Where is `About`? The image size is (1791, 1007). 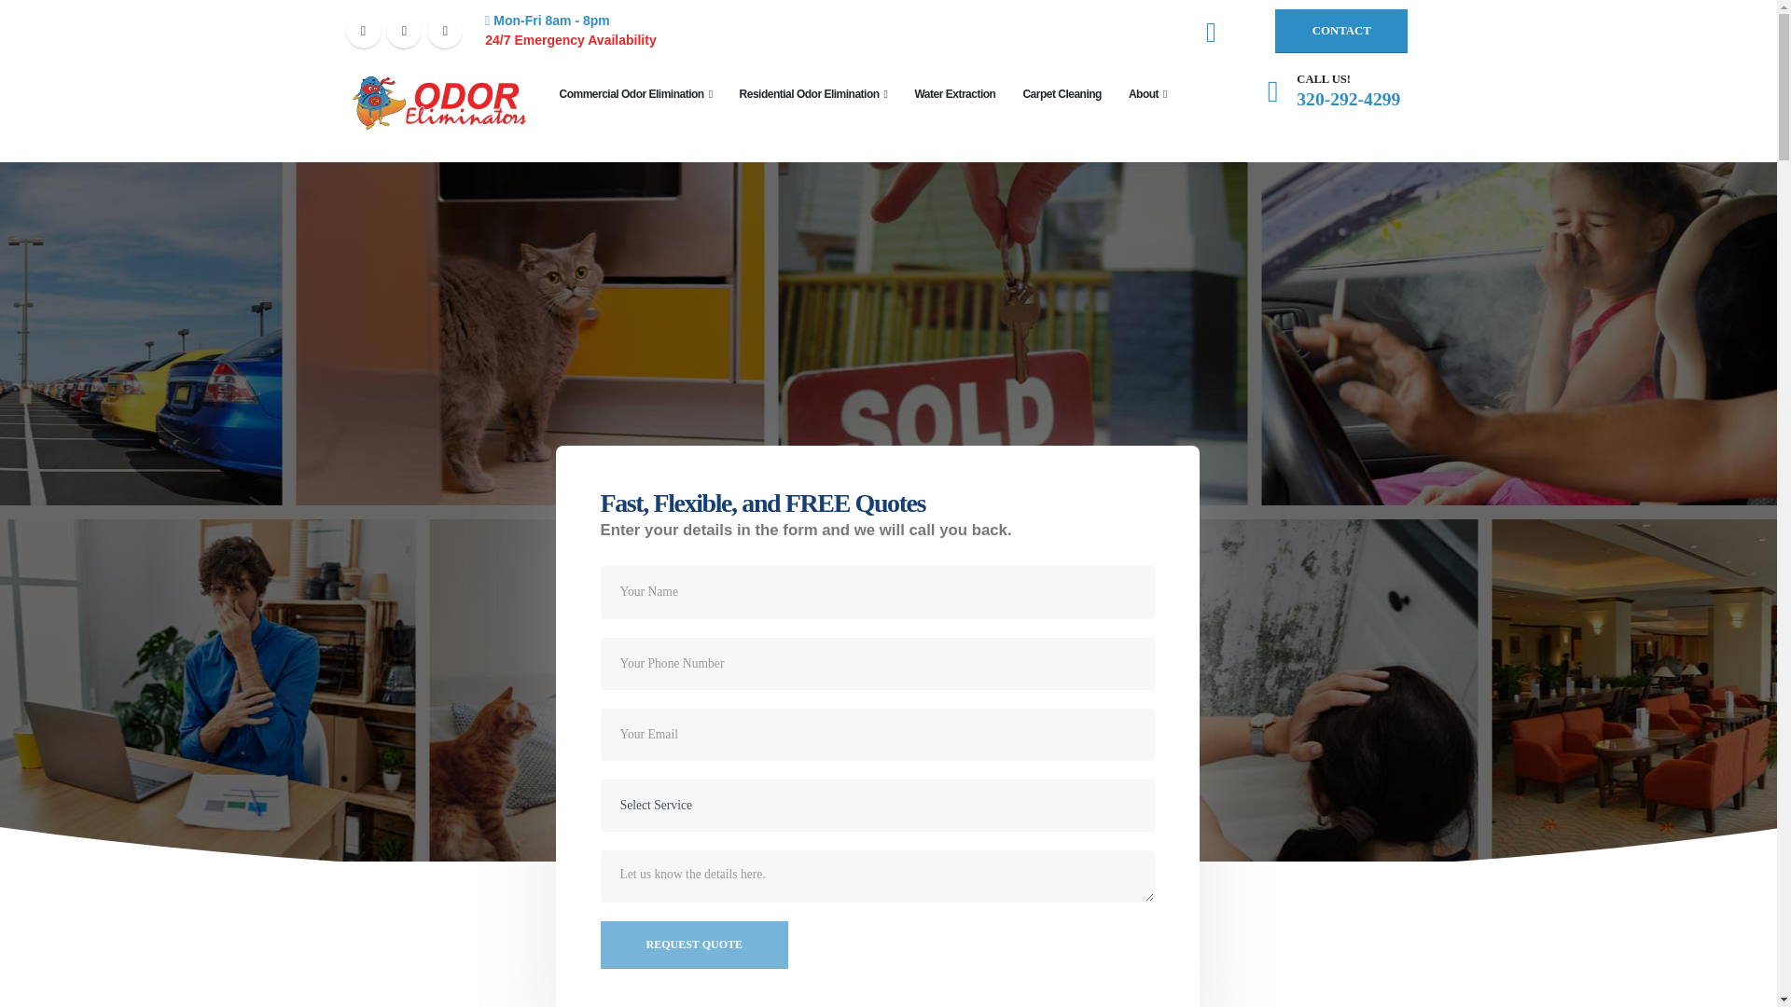 About is located at coordinates (1147, 93).